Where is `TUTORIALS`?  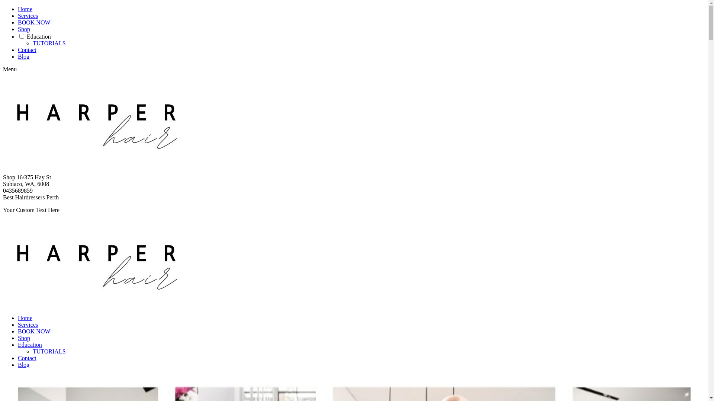 TUTORIALS is located at coordinates (49, 43).